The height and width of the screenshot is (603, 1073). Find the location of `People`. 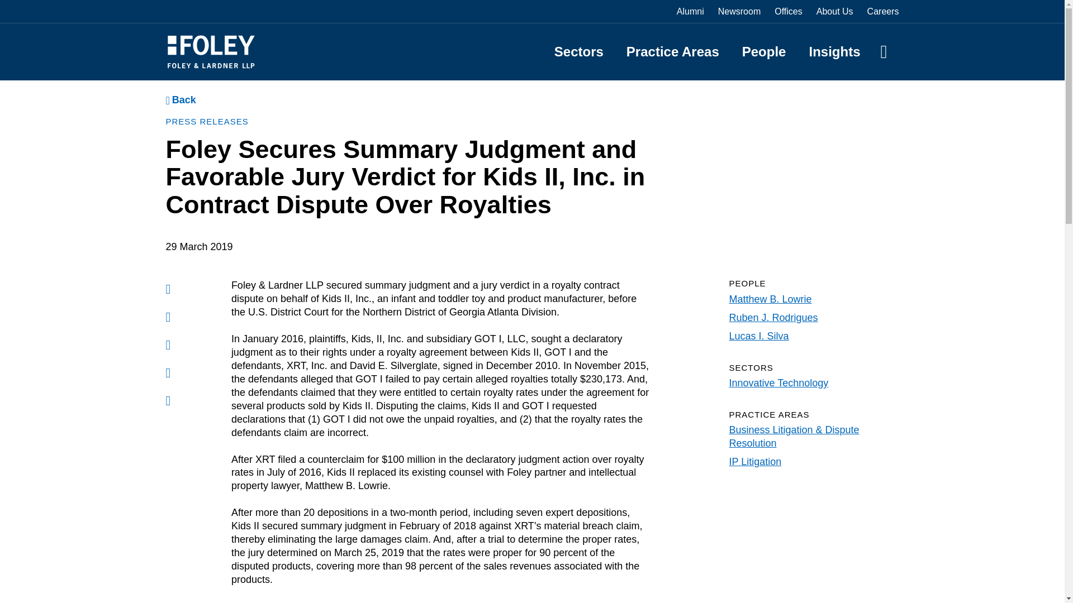

People is located at coordinates (765, 51).